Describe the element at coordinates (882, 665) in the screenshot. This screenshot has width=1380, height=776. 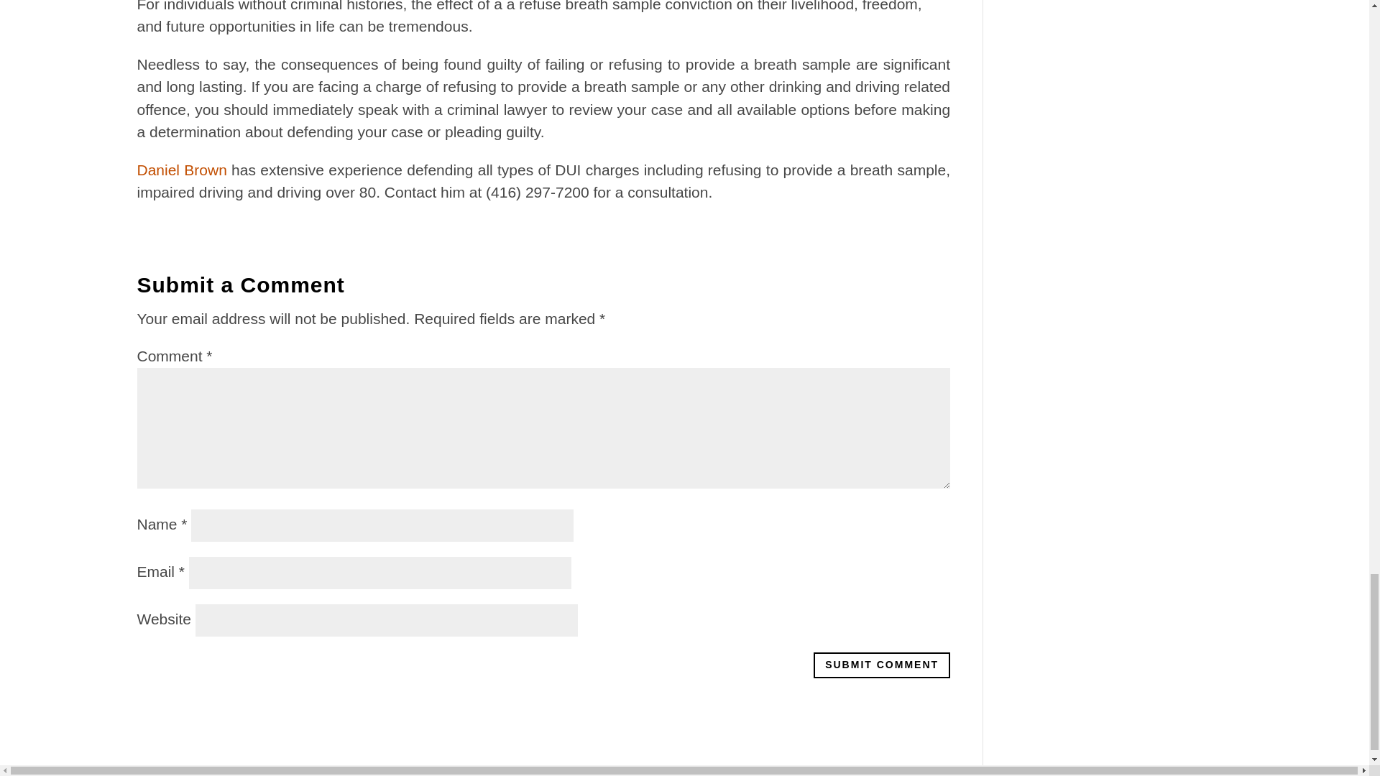
I see `Submit Comment` at that location.